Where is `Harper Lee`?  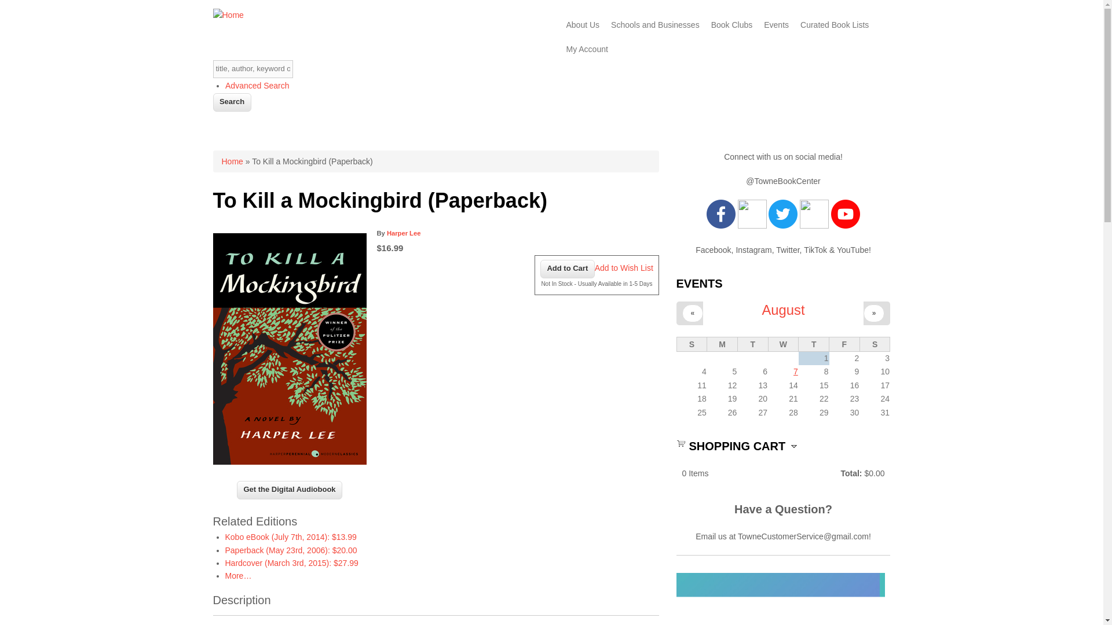
Harper Lee is located at coordinates (403, 233).